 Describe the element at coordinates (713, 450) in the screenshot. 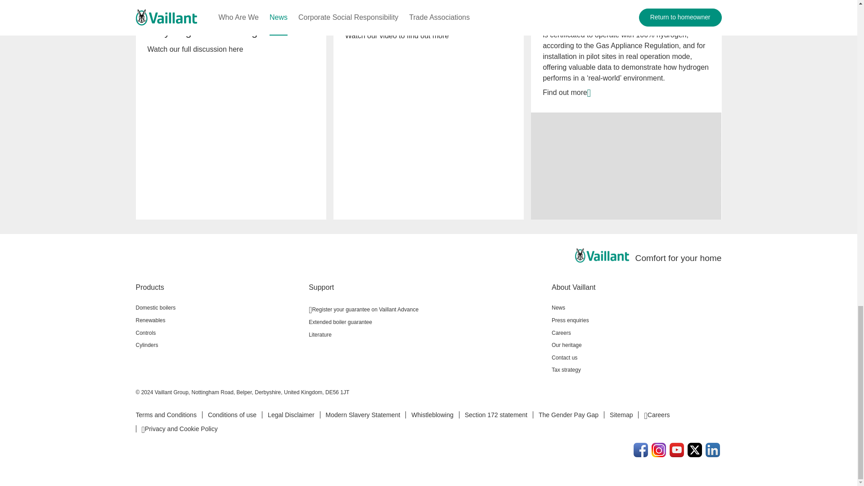

I see `Linkedin` at that location.